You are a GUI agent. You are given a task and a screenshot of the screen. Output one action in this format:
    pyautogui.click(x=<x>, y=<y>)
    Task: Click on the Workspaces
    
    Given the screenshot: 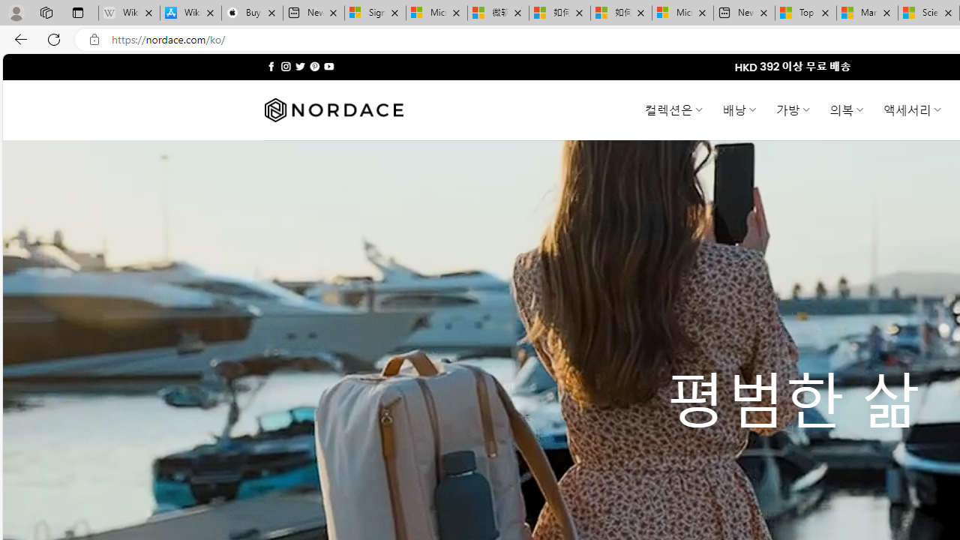 What is the action you would take?
    pyautogui.click(x=46, y=12)
    